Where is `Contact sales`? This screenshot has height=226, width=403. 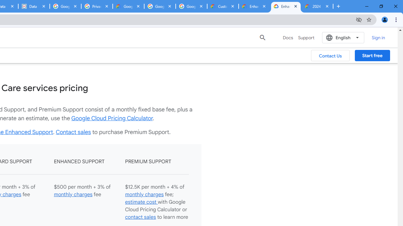 Contact sales is located at coordinates (73, 132).